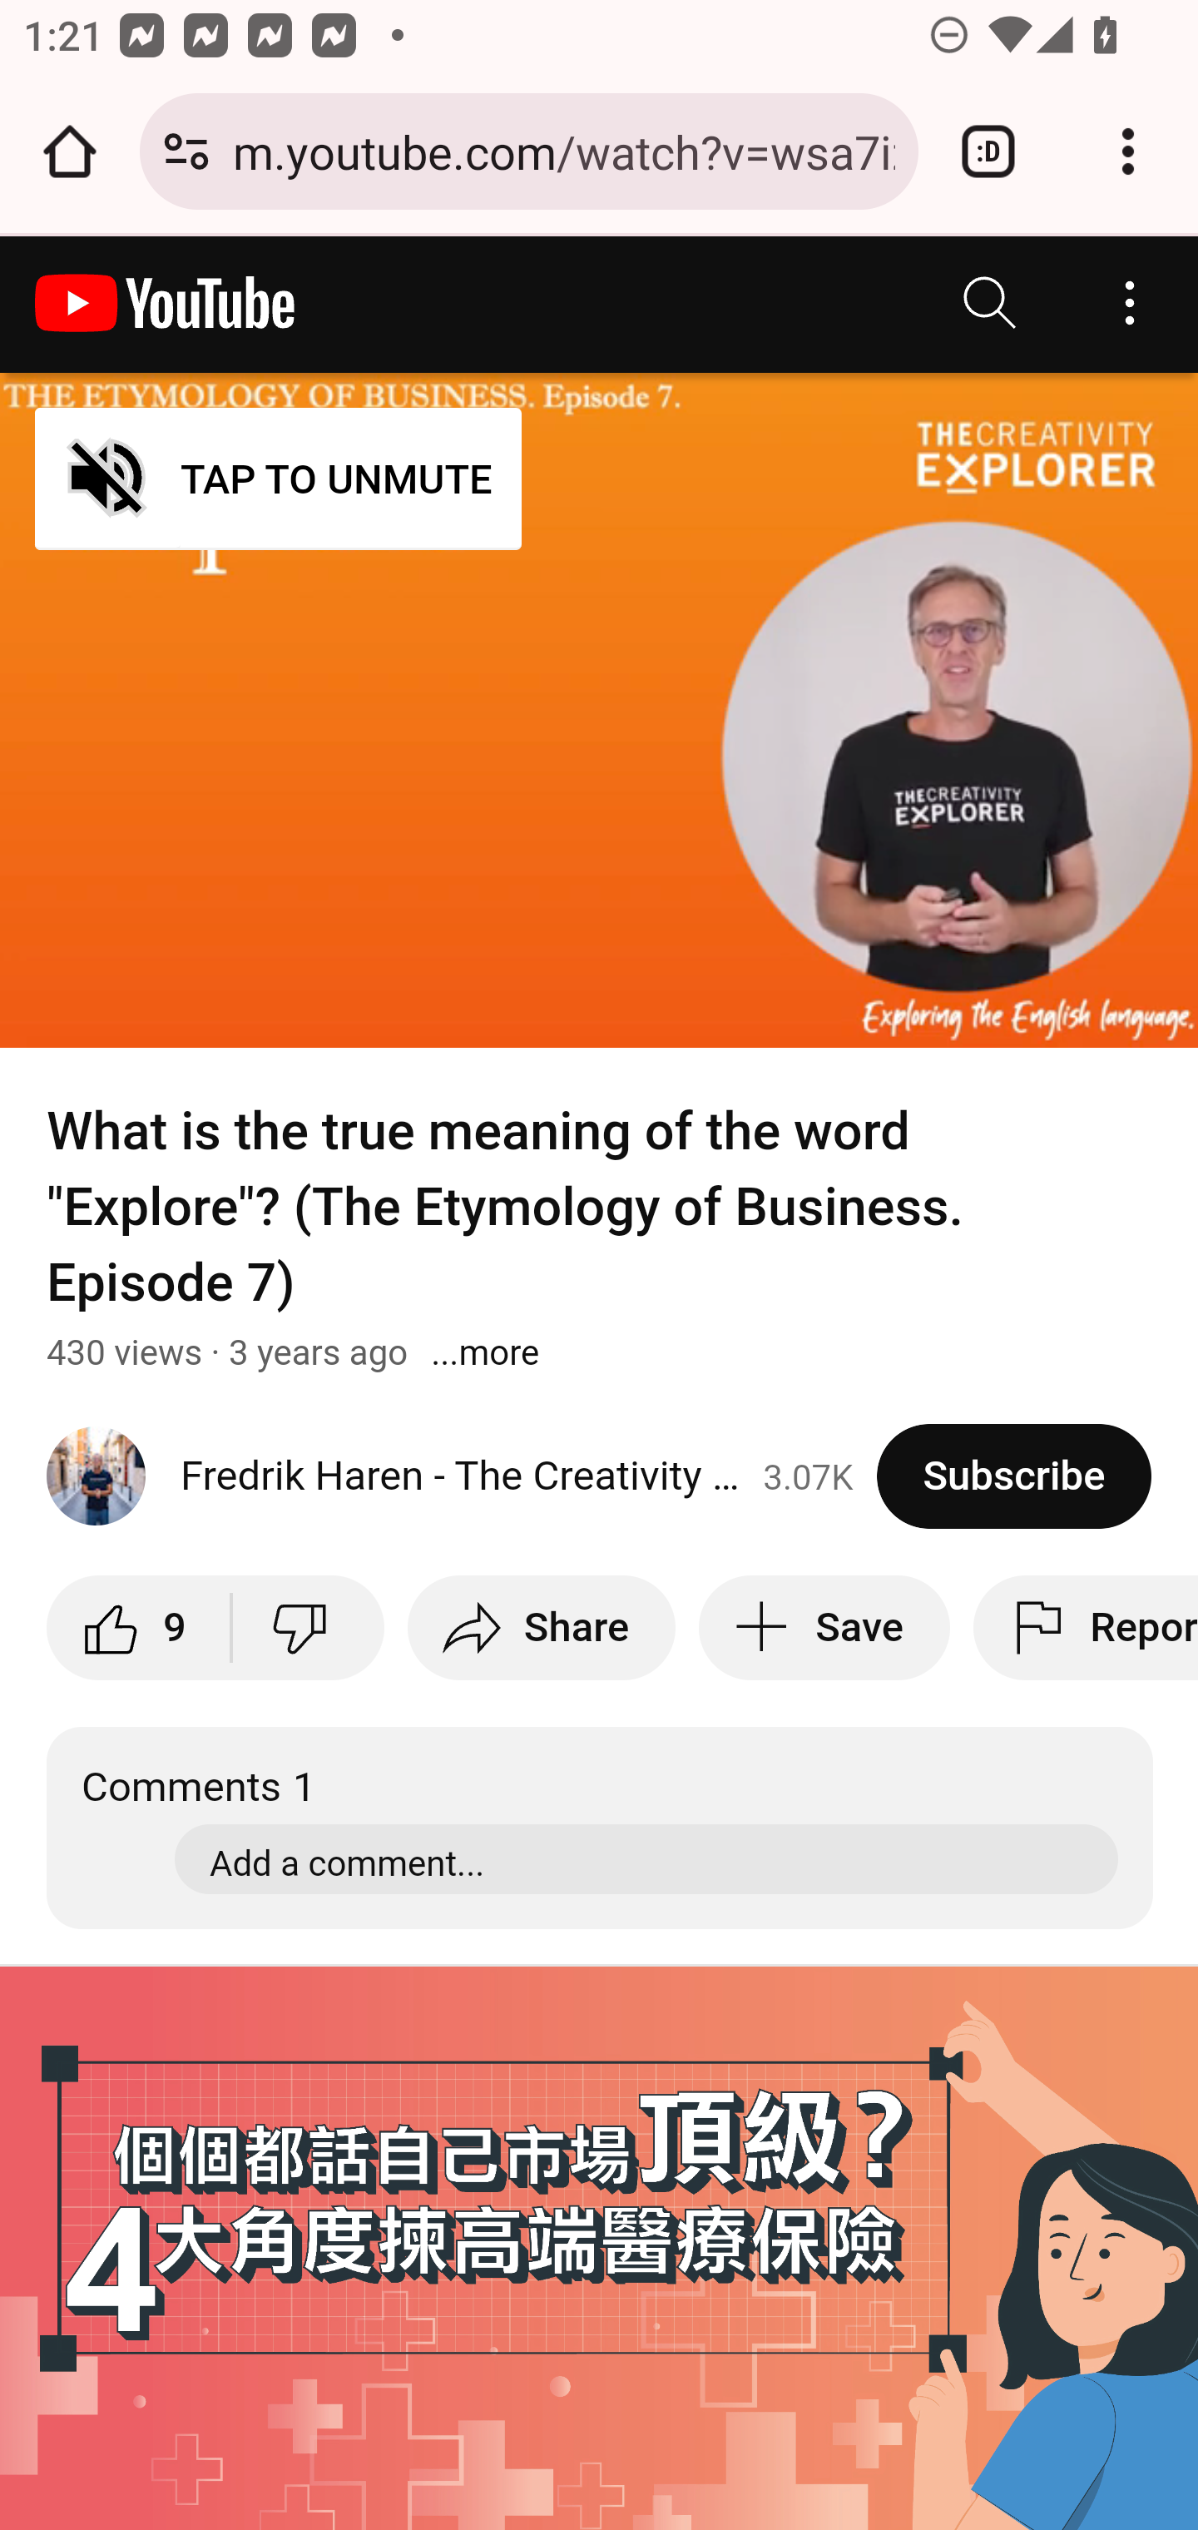 The height and width of the screenshot is (2530, 1198). What do you see at coordinates (280, 478) in the screenshot?
I see `TAP TO UNMUTE` at bounding box center [280, 478].